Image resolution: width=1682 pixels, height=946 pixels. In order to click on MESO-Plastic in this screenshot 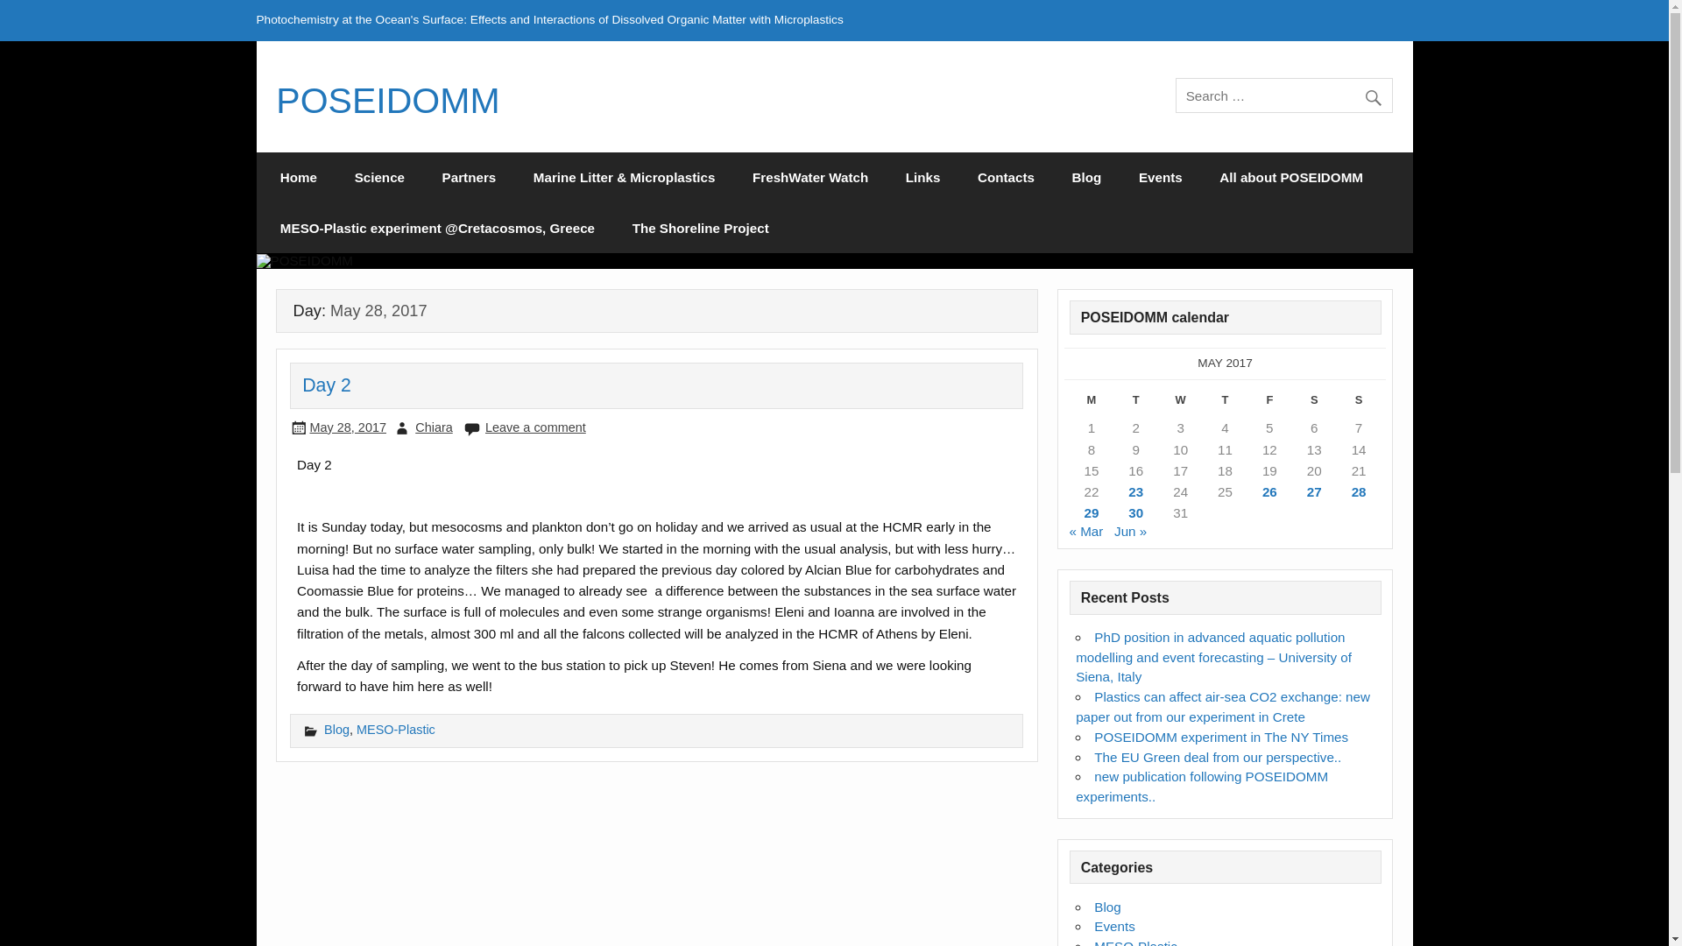, I will do `click(1135, 942)`.